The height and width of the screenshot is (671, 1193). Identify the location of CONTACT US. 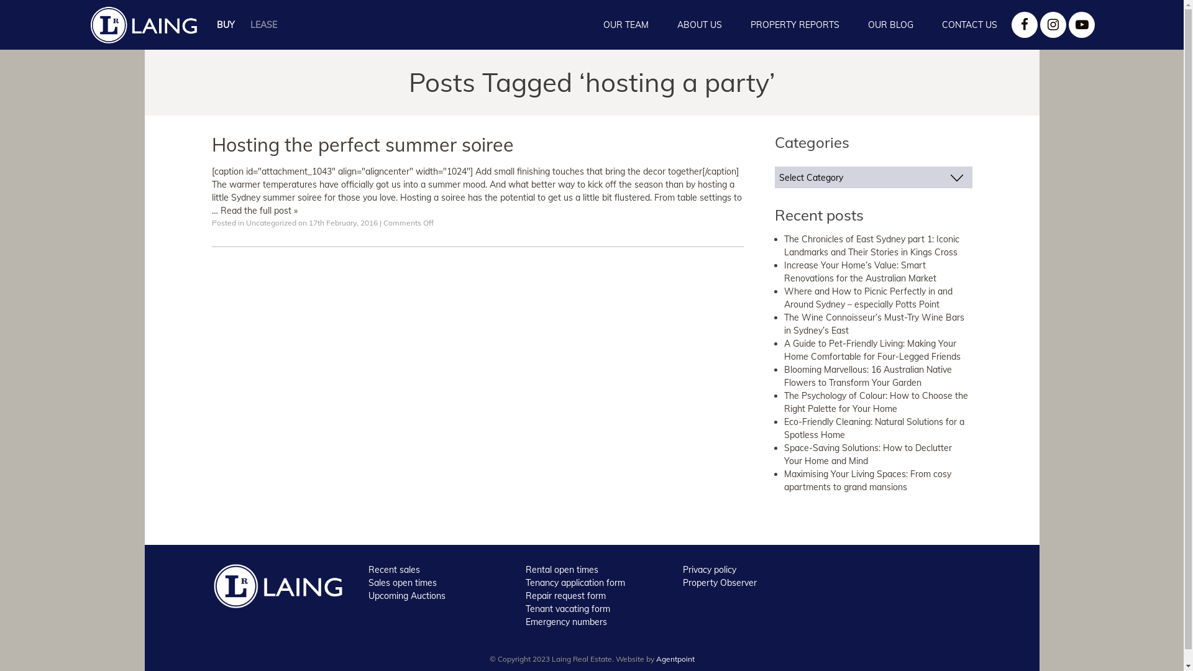
(969, 25).